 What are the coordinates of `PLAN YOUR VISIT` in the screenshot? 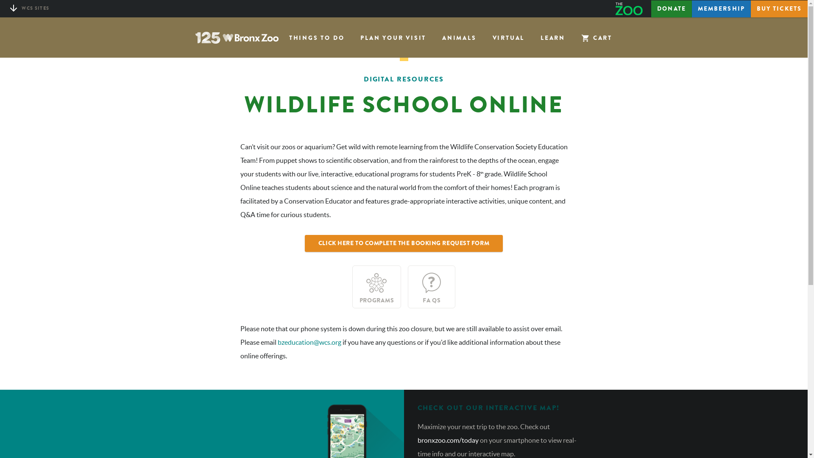 It's located at (393, 38).